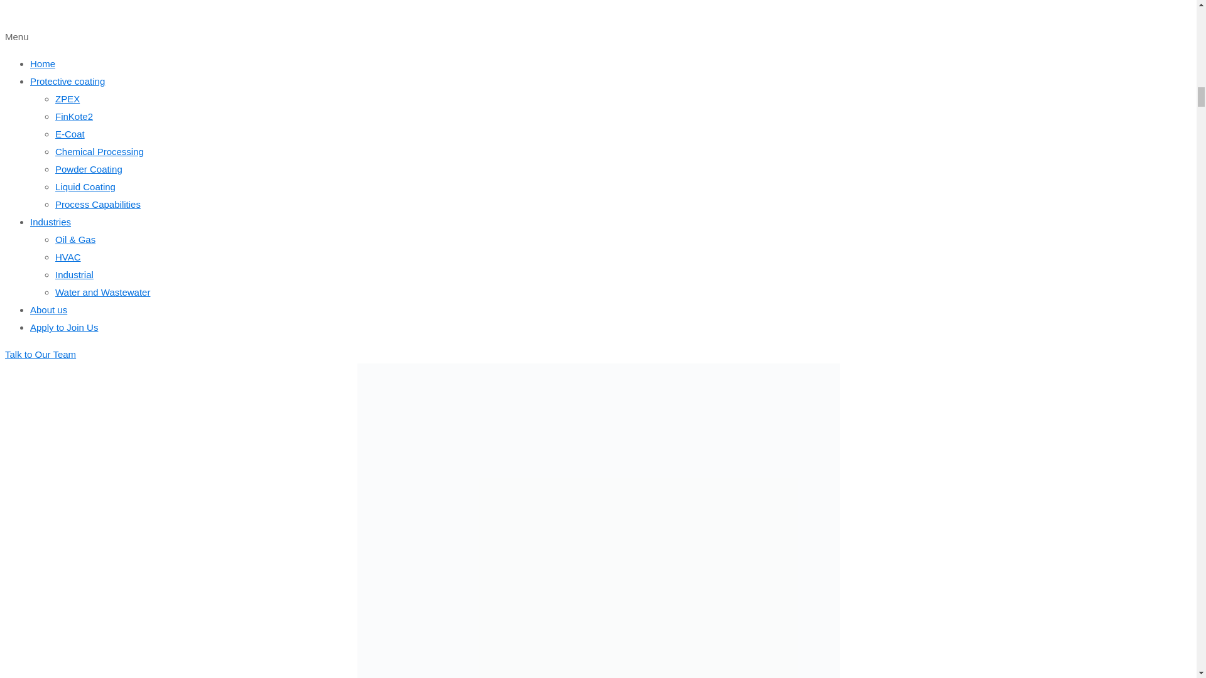 The width and height of the screenshot is (1206, 678). What do you see at coordinates (74, 274) in the screenshot?
I see `Industrial` at bounding box center [74, 274].